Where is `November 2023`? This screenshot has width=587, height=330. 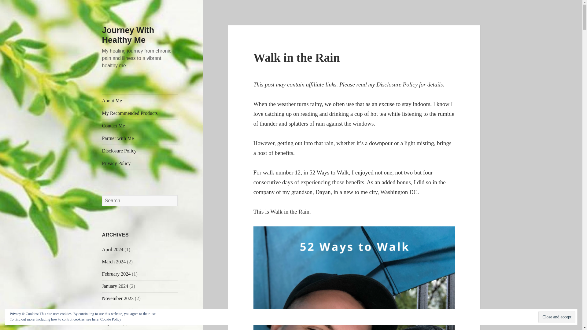 November 2023 is located at coordinates (118, 298).